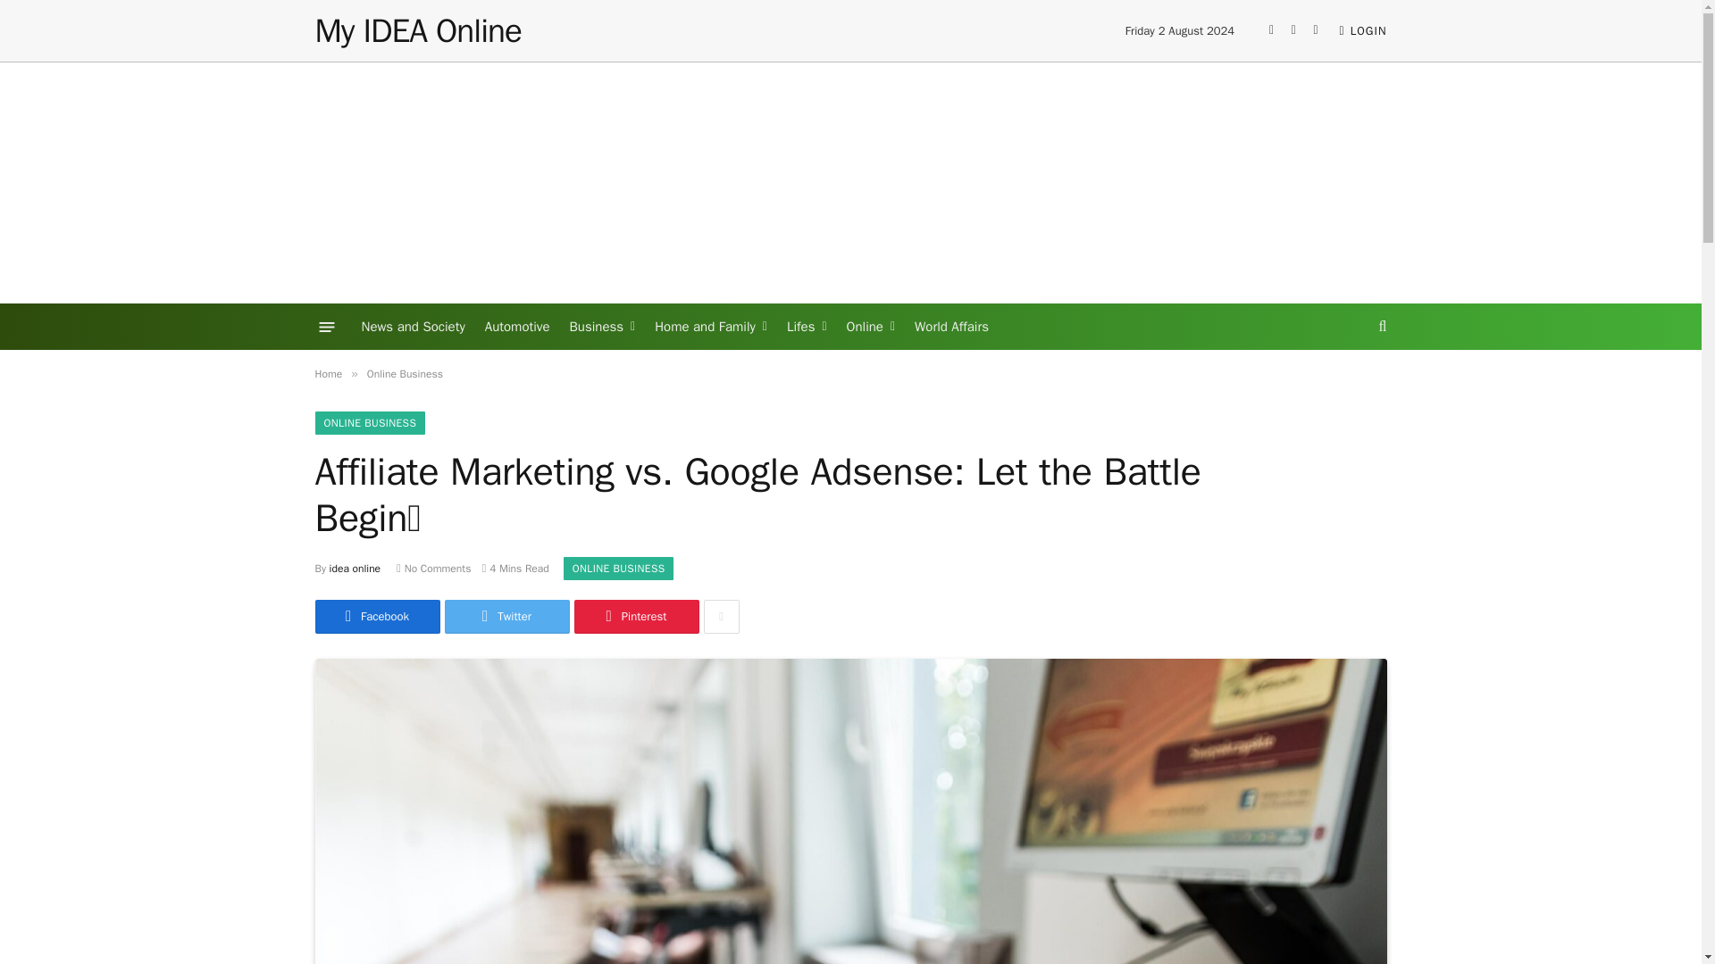  Describe the element at coordinates (721, 616) in the screenshot. I see `Show More Social Sharing` at that location.